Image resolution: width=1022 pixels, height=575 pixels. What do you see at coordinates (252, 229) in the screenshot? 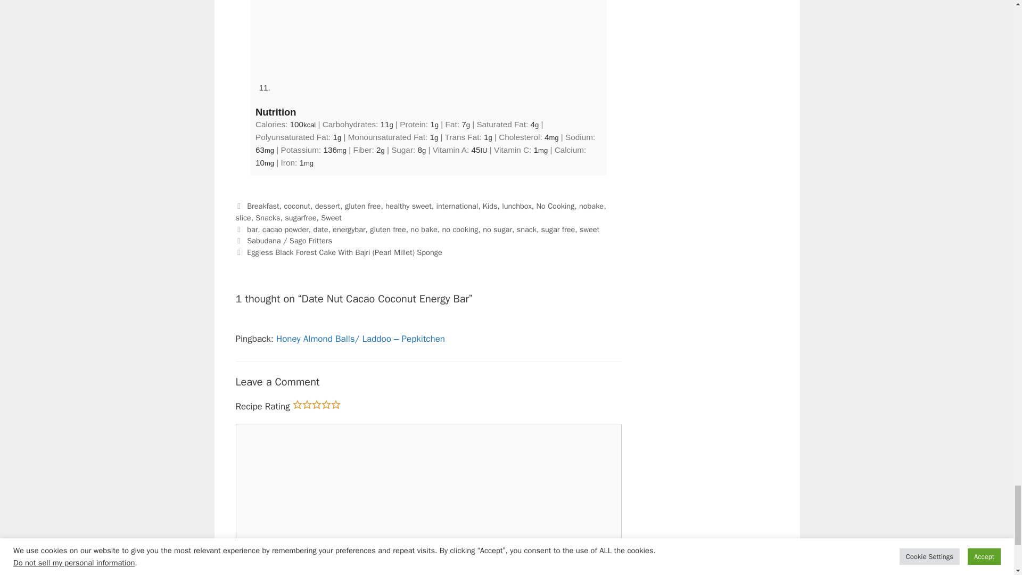
I see `bar` at bounding box center [252, 229].